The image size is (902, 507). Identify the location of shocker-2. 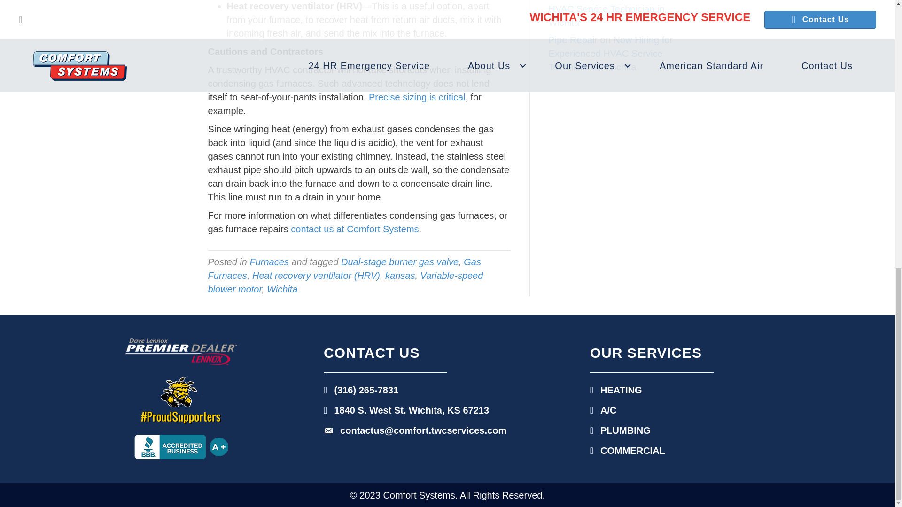
(181, 400).